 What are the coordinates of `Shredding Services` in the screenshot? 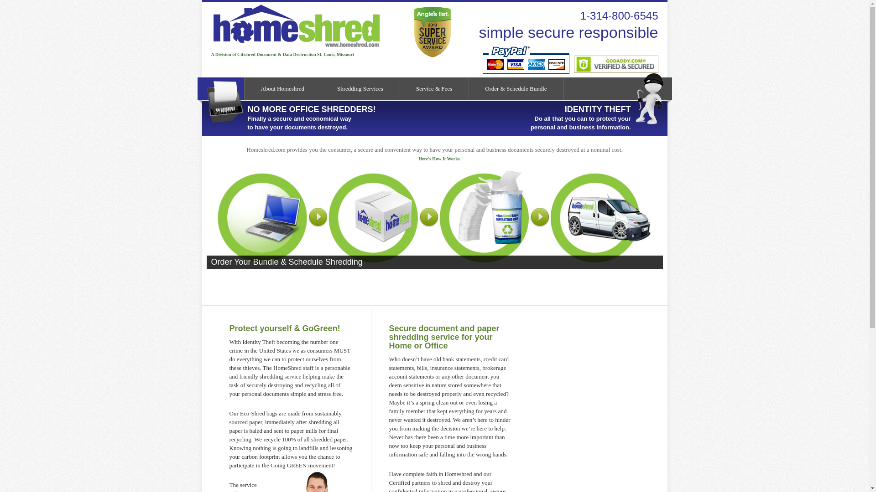 It's located at (360, 88).